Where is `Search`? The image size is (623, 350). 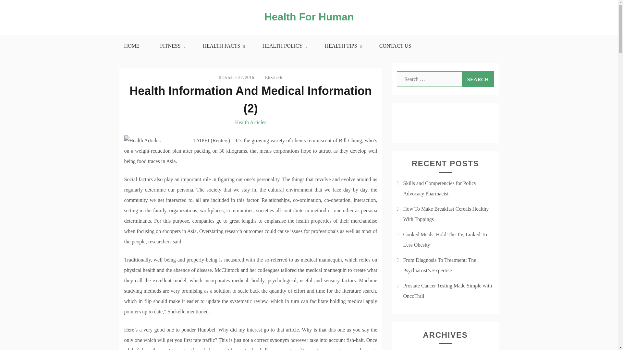
Search is located at coordinates (478, 79).